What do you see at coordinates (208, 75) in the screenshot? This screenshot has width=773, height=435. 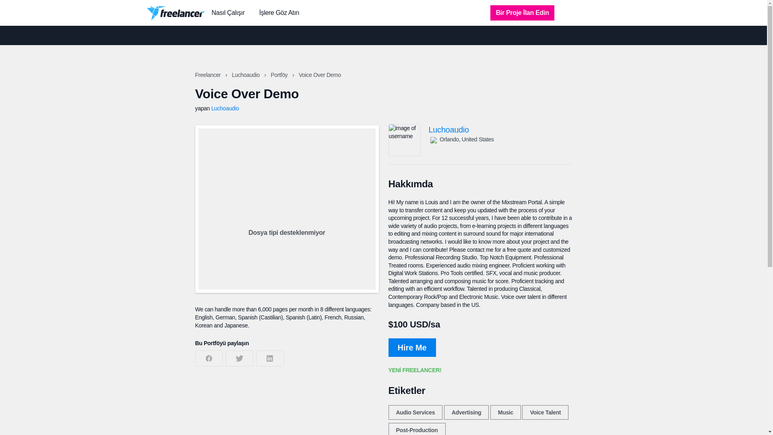 I see `Freelancer` at bounding box center [208, 75].